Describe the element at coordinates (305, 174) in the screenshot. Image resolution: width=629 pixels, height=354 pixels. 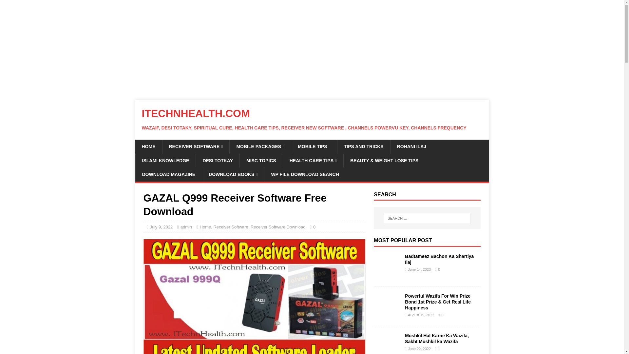
I see `WP FILE DOWNLOAD SEARCH` at that location.